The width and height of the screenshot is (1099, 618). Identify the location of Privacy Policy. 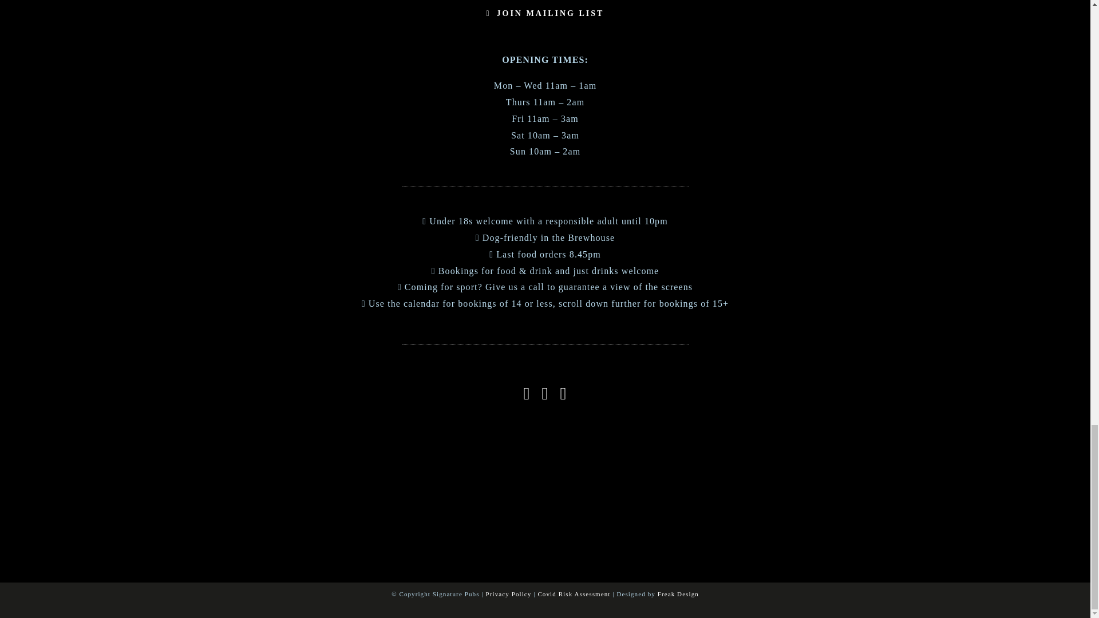
(508, 594).